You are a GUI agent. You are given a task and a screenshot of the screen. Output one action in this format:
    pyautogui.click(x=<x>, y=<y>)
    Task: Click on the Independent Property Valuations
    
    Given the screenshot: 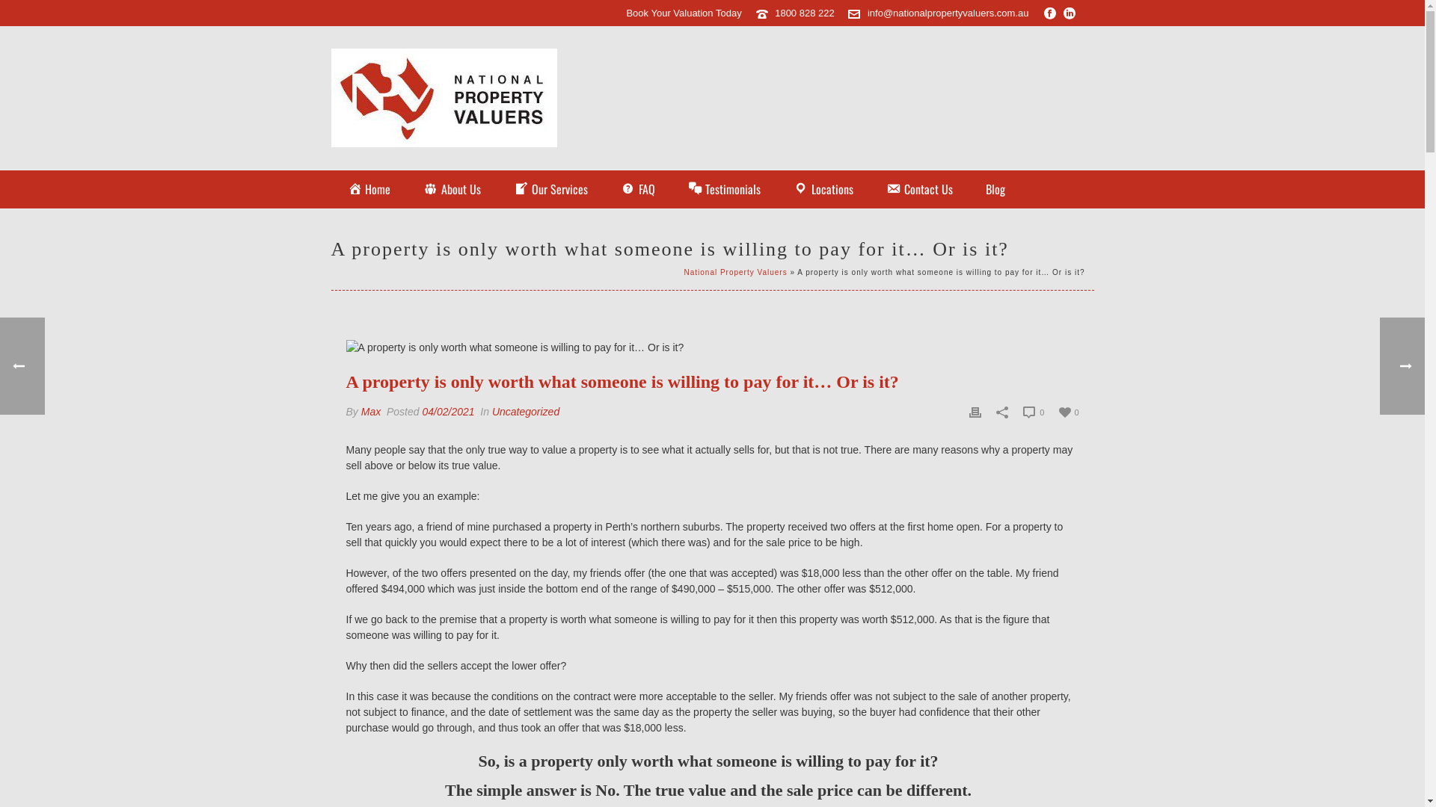 What is the action you would take?
    pyautogui.click(x=444, y=98)
    